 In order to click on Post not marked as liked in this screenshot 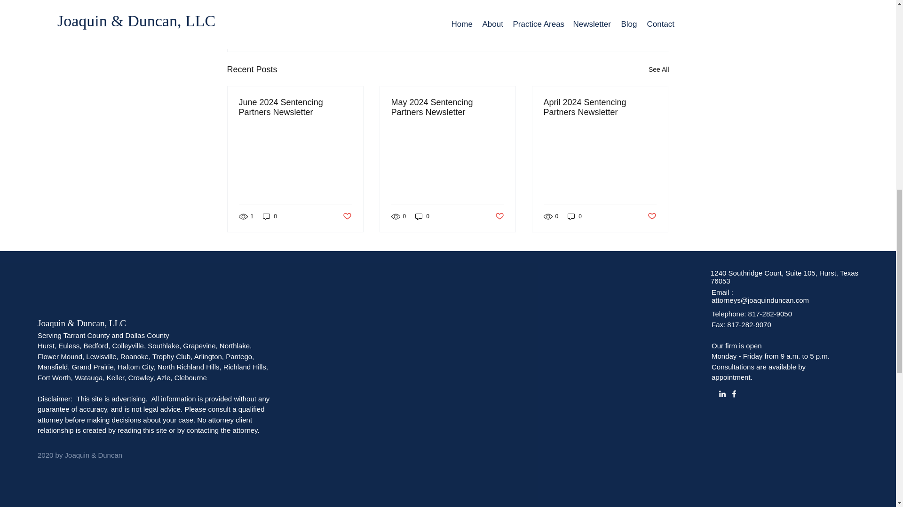, I will do `click(617, 18)`.